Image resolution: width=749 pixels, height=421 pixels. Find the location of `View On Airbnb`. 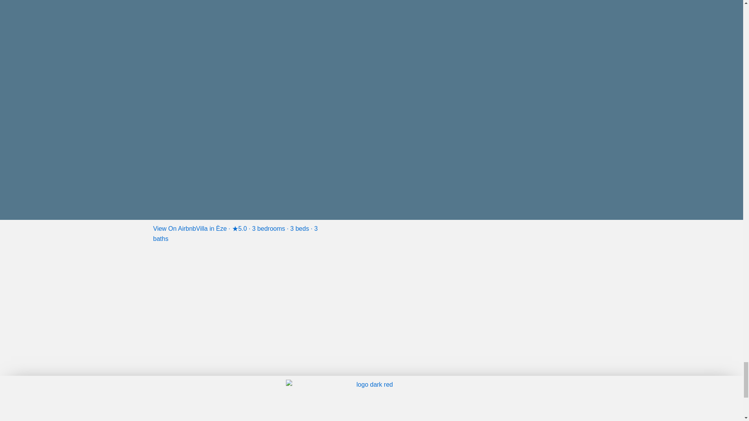

View On Airbnb is located at coordinates (174, 228).